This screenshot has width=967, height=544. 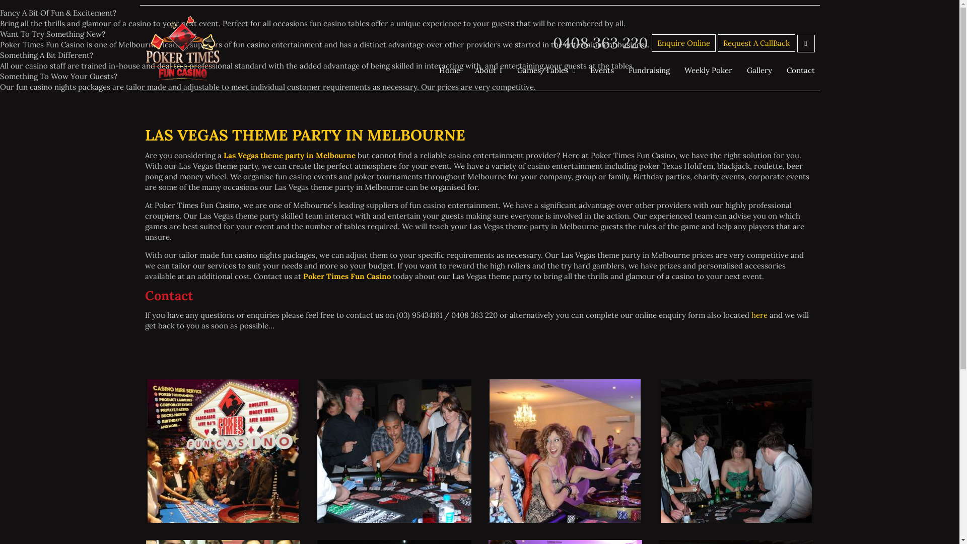 I want to click on Events, so click(x=602, y=70).